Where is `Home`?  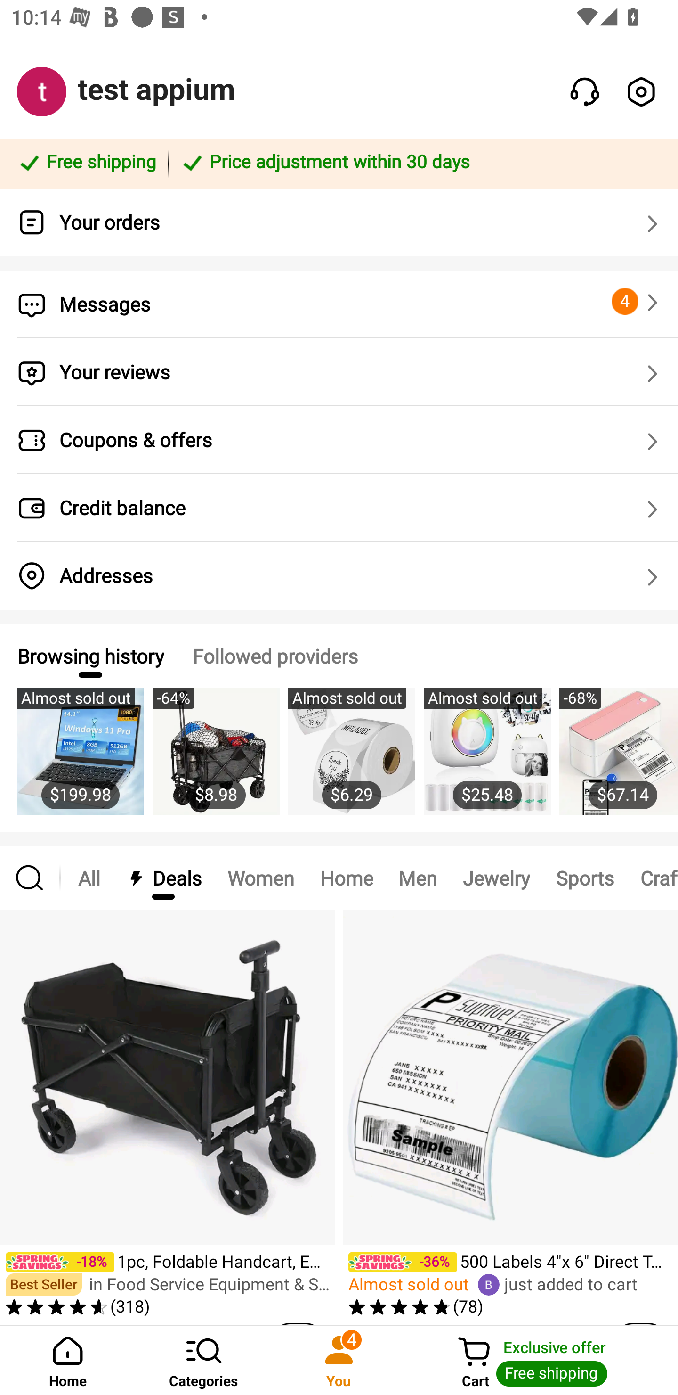
Home is located at coordinates (347, 877).